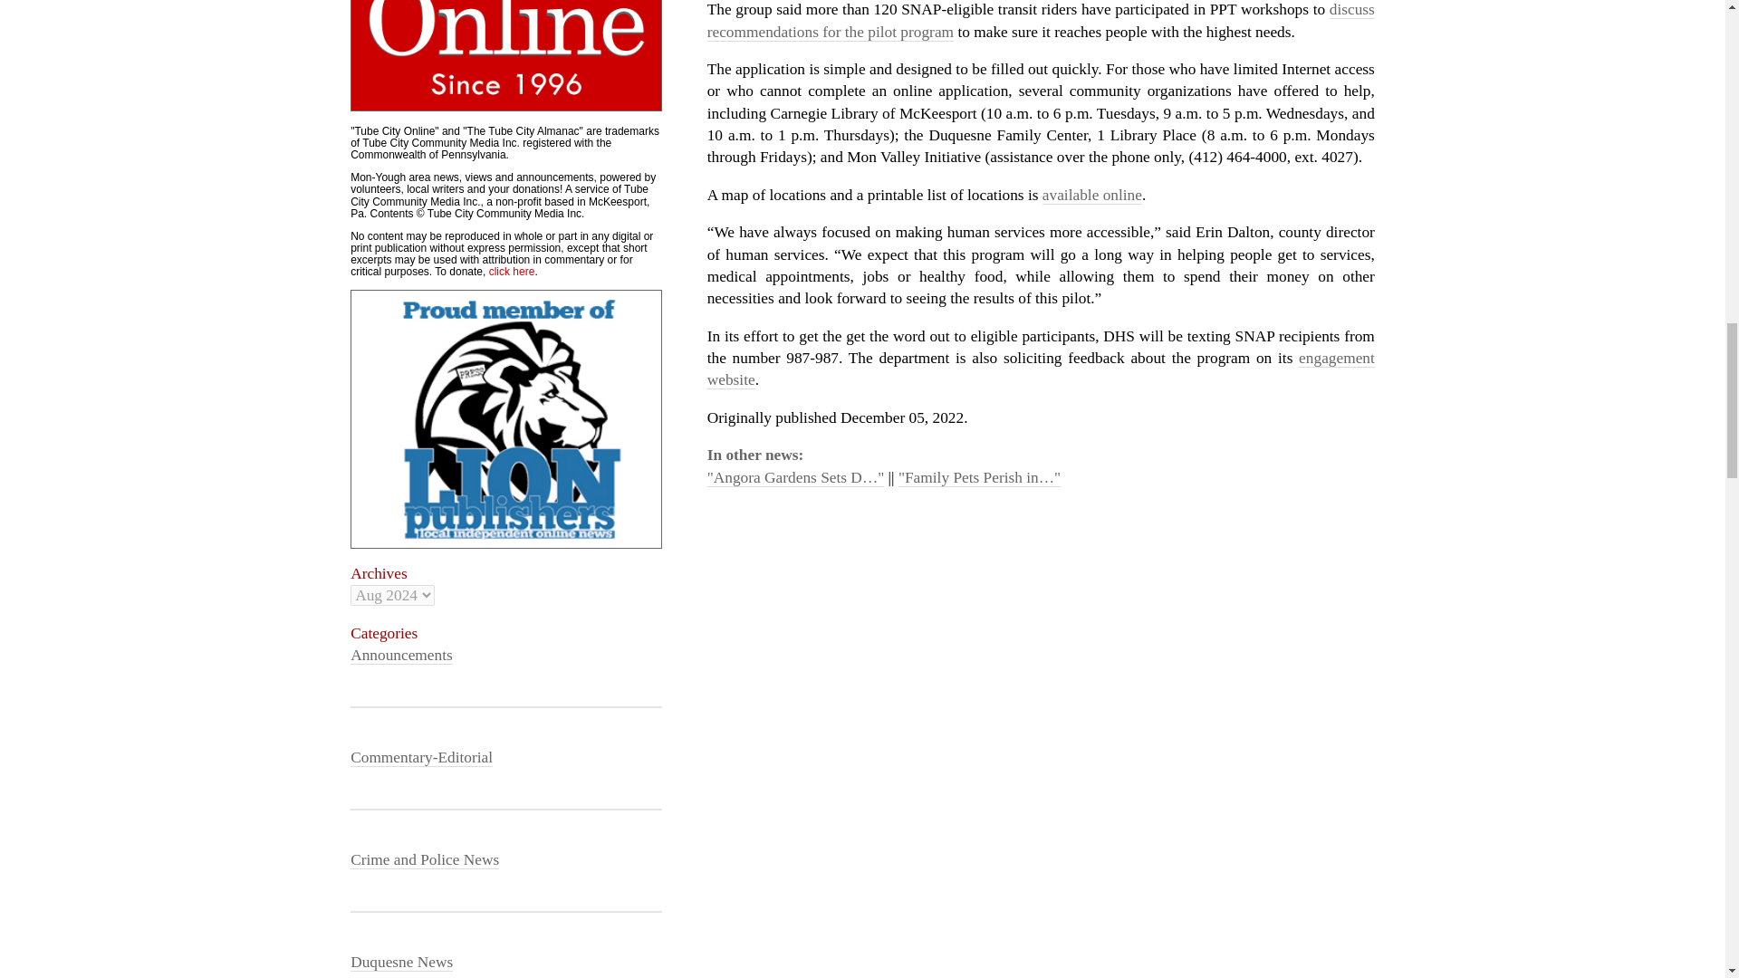  I want to click on Crime and Police News, so click(425, 860).